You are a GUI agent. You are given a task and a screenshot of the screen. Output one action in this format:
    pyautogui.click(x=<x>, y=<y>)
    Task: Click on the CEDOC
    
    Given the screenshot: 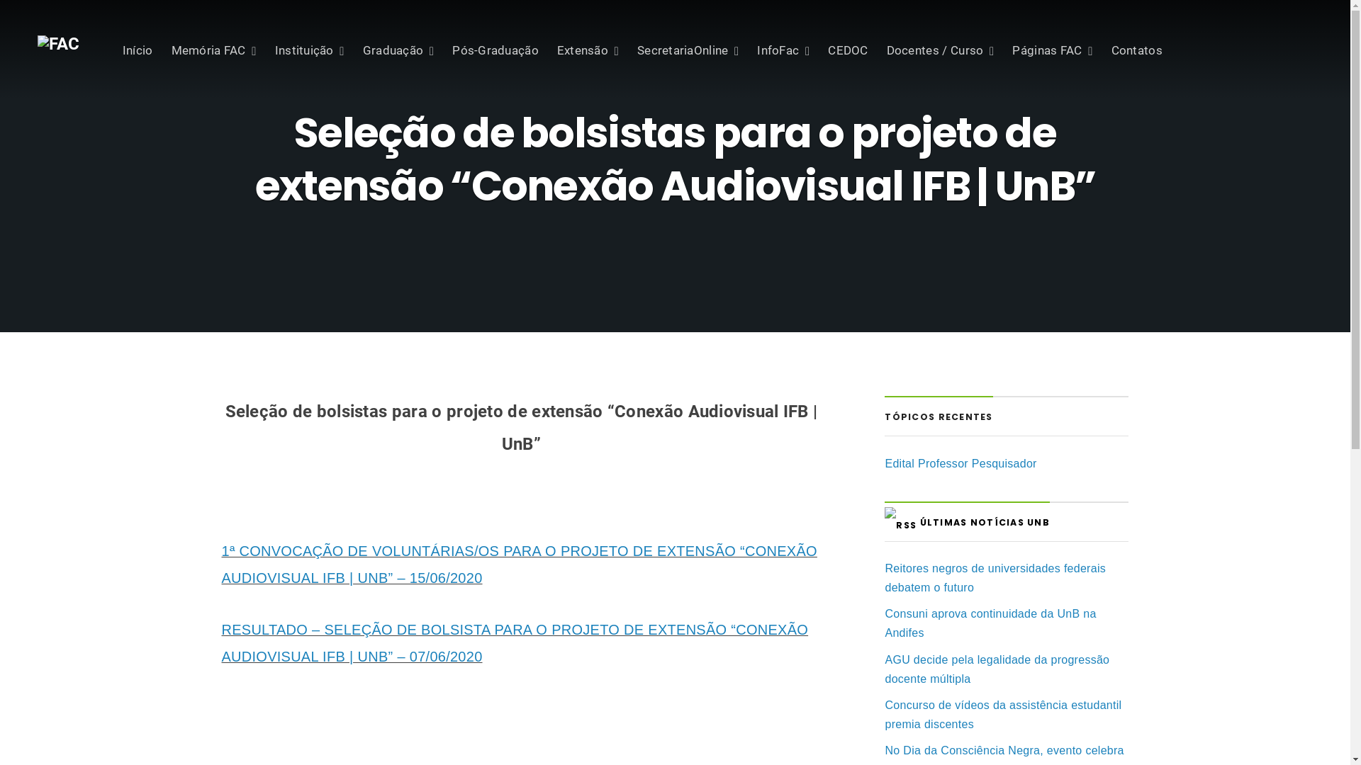 What is the action you would take?
    pyautogui.click(x=848, y=50)
    